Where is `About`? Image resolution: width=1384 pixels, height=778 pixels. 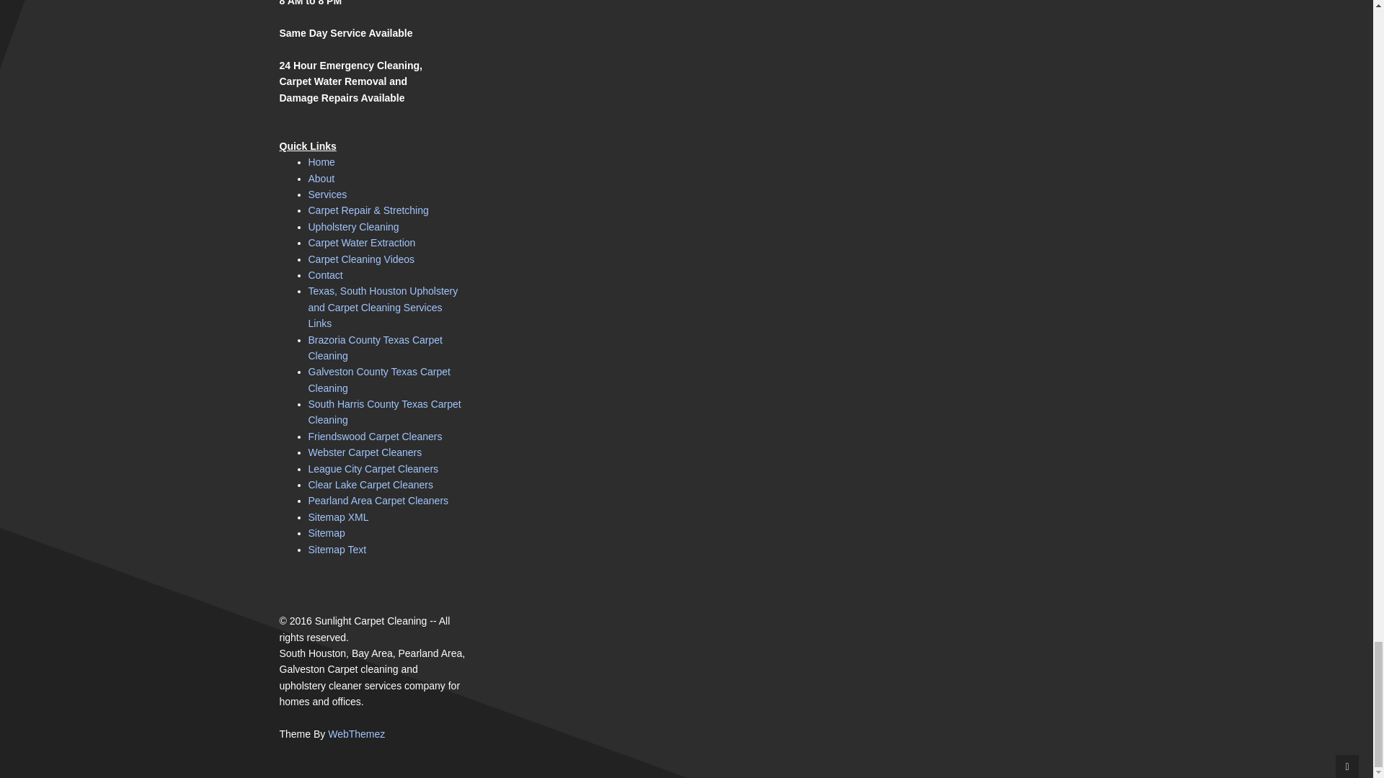 About is located at coordinates (321, 178).